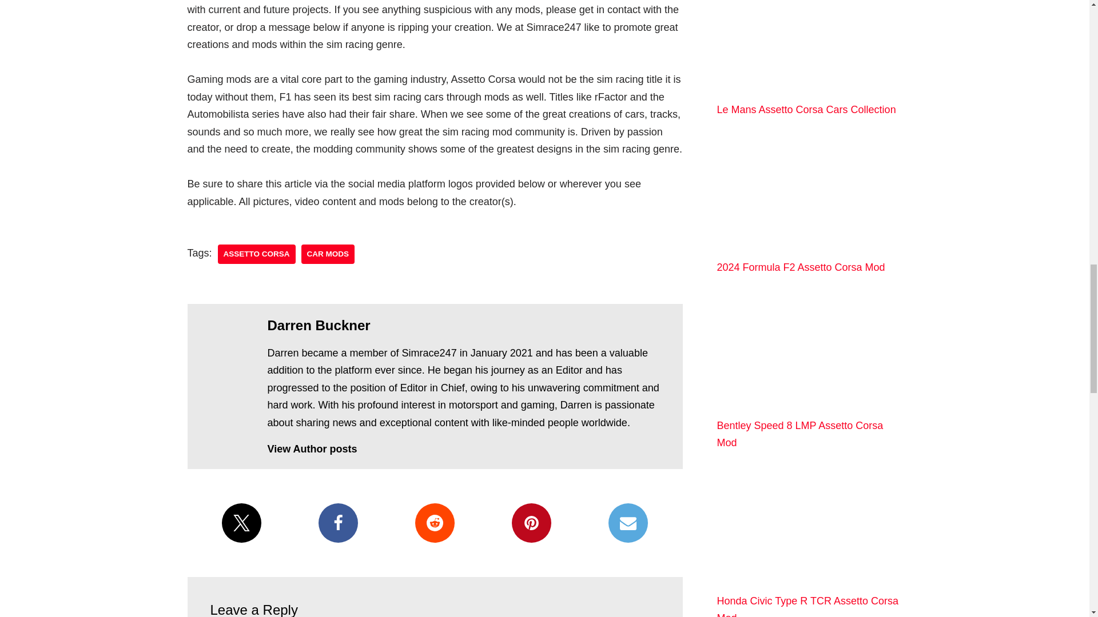 The width and height of the screenshot is (1098, 617). I want to click on Facebook, so click(337, 523).